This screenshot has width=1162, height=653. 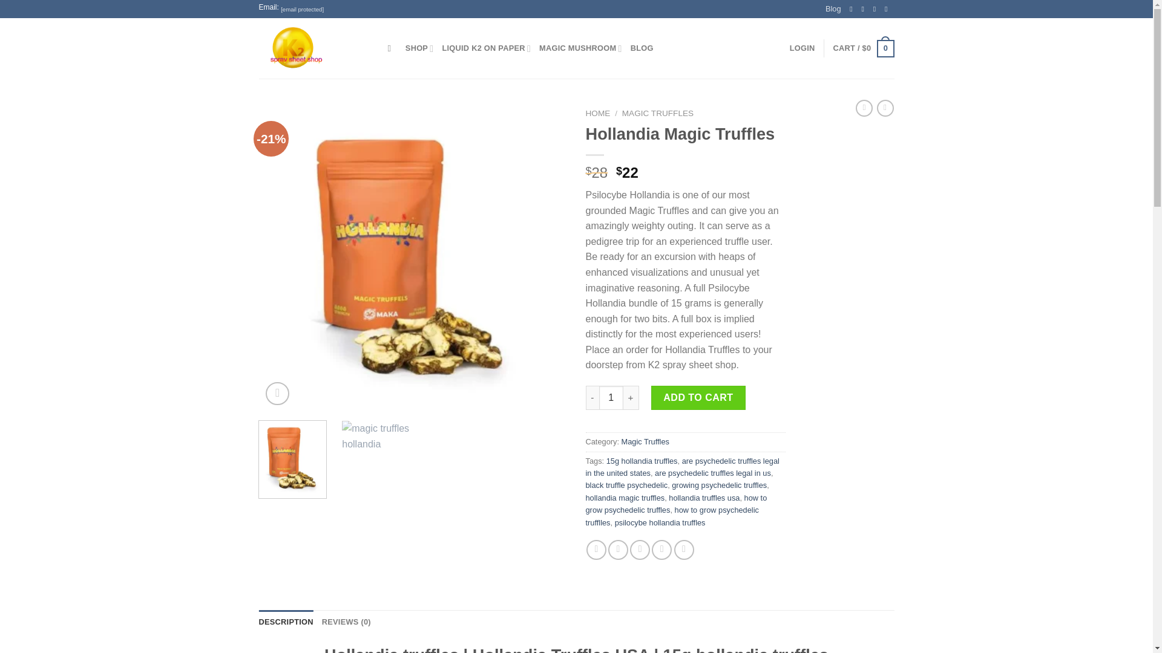 What do you see at coordinates (486, 48) in the screenshot?
I see `LIQUID K2 ON PAPER` at bounding box center [486, 48].